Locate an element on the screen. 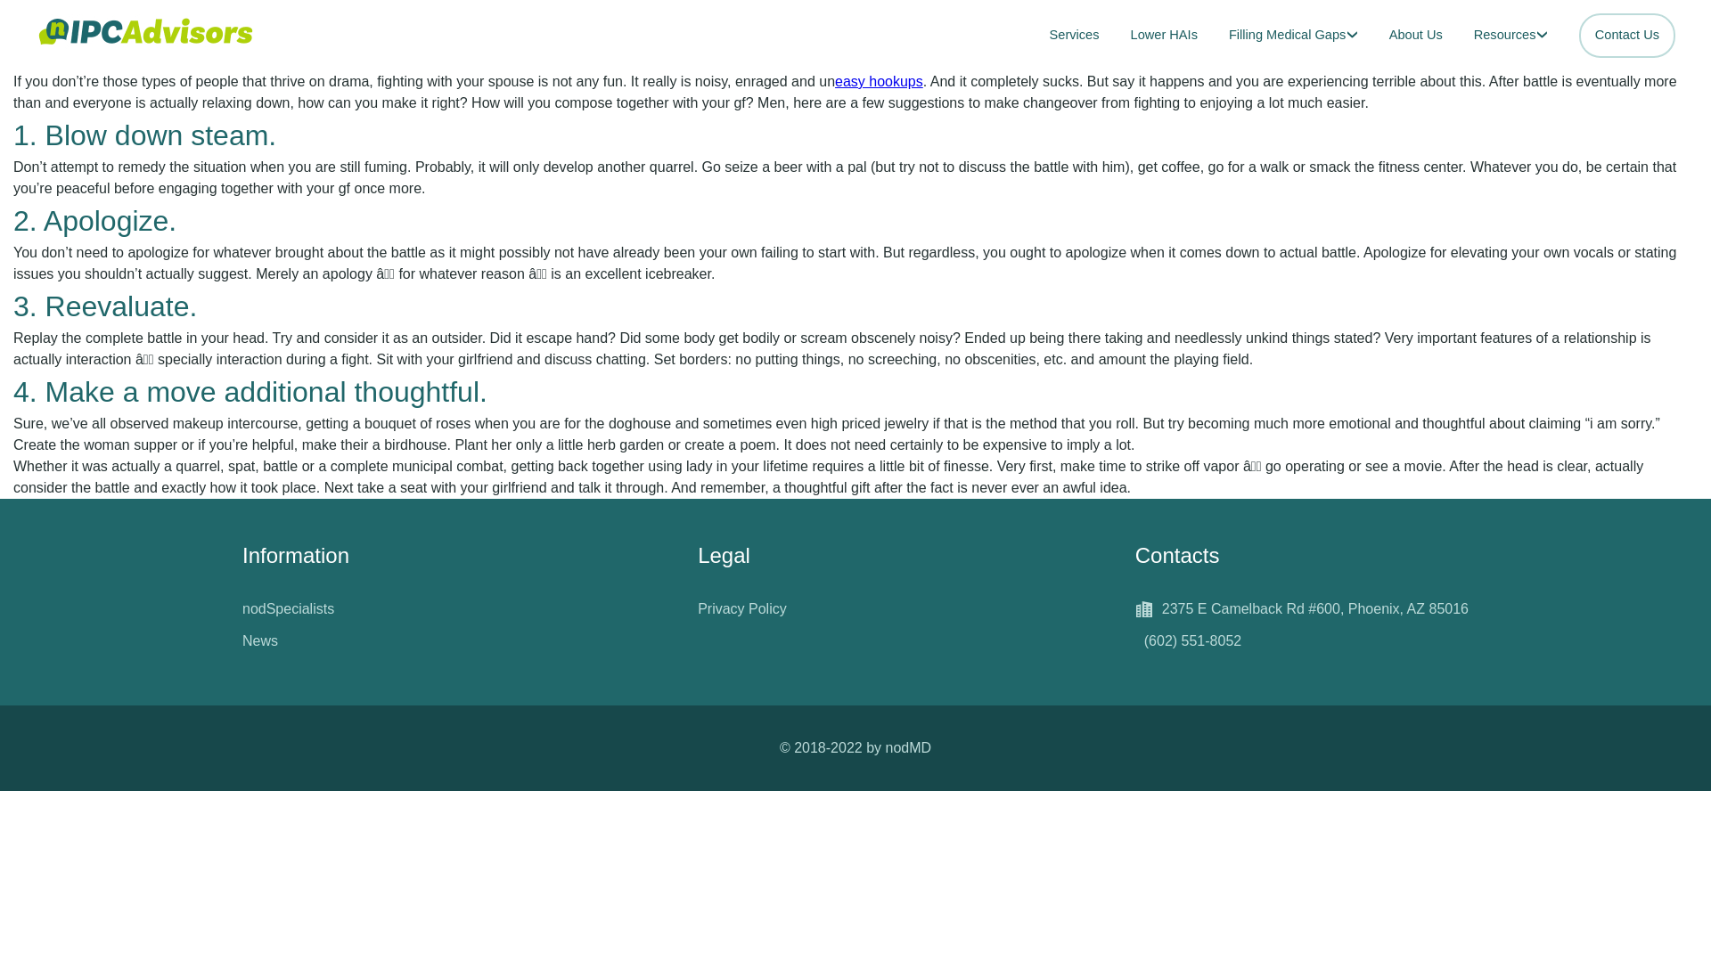 The height and width of the screenshot is (962, 1711). Resources is located at coordinates (1510, 36).